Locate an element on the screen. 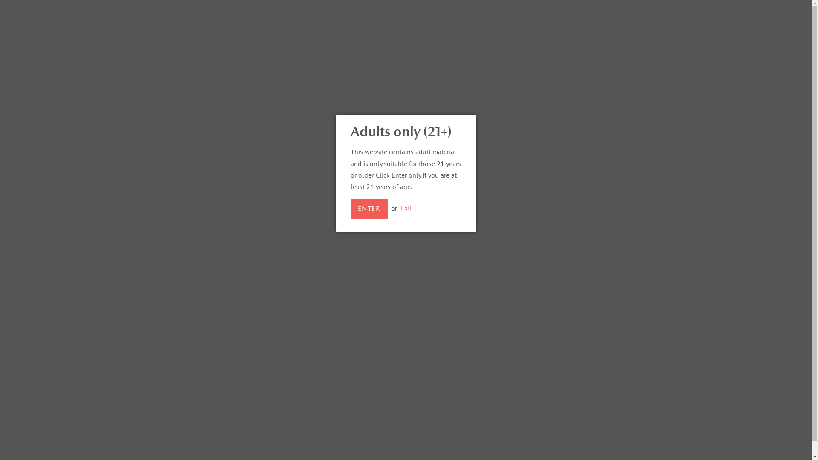 The height and width of the screenshot is (460, 818). SEARCH is located at coordinates (617, 11).